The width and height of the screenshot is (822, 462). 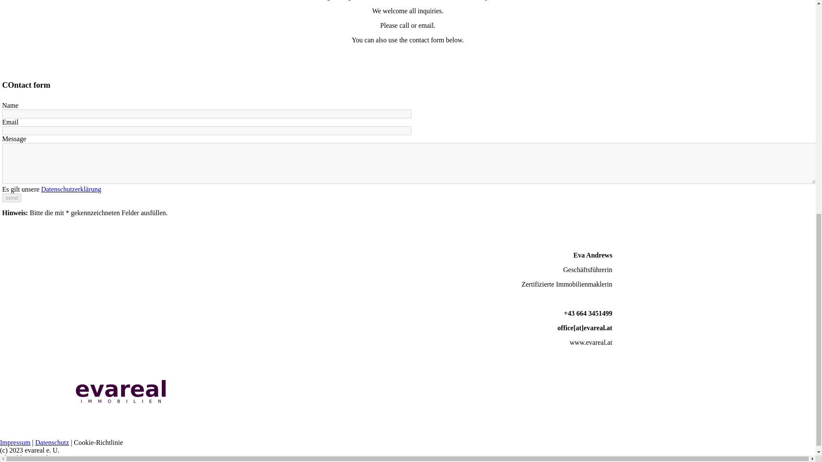 What do you see at coordinates (48, 458) in the screenshot?
I see `Bearbeiten` at bounding box center [48, 458].